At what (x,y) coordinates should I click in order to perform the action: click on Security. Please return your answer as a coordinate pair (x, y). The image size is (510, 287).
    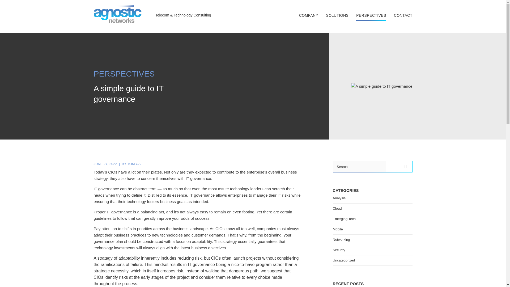
    Looking at the image, I should click on (339, 250).